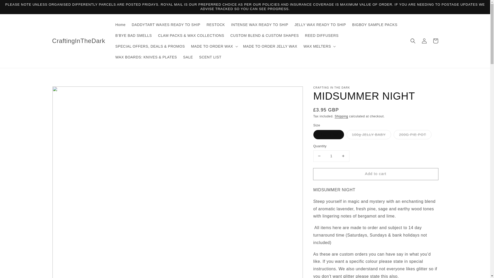  What do you see at coordinates (79, 41) in the screenshot?
I see `CraftingInTheDark` at bounding box center [79, 41].